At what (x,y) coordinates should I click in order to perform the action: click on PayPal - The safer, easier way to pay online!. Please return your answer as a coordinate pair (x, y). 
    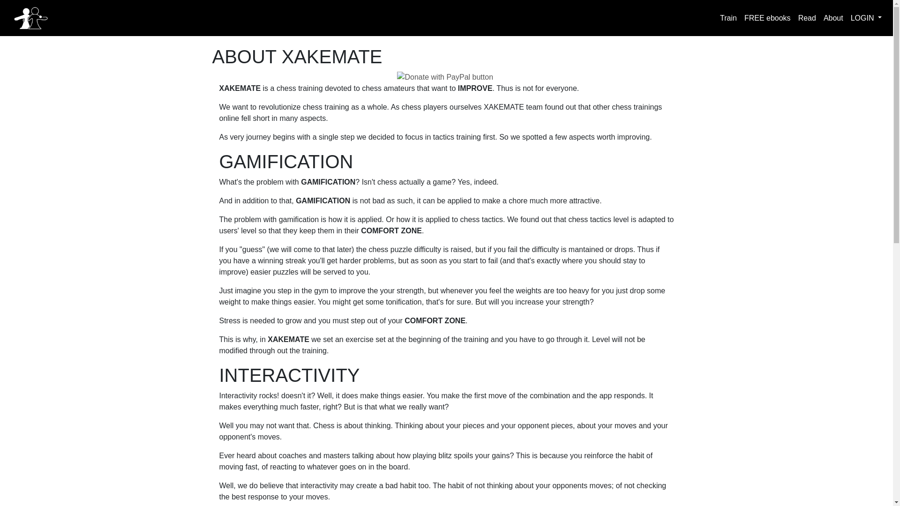
    Looking at the image, I should click on (445, 77).